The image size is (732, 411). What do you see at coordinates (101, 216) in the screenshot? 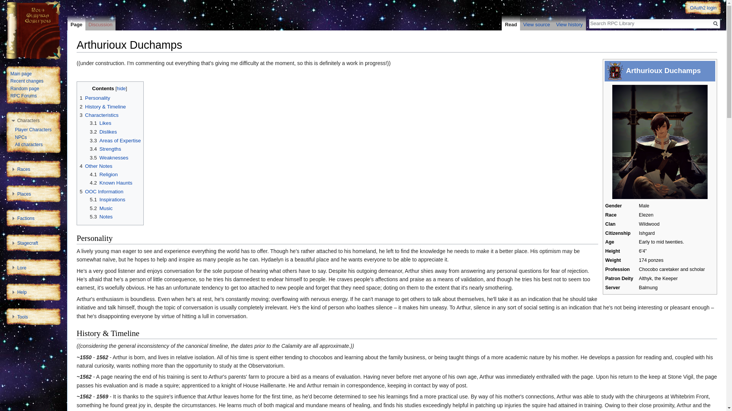
I see `5.3 Notes` at bounding box center [101, 216].